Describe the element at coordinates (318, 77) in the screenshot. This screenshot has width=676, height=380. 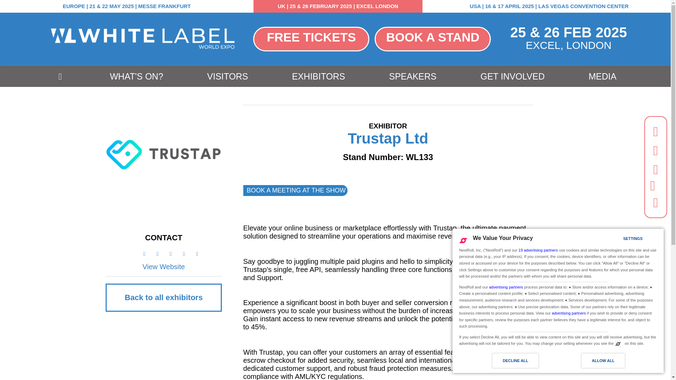
I see `EXHIBITORS` at that location.